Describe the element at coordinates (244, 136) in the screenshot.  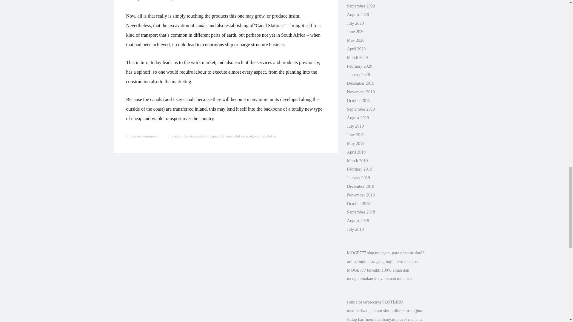
I see `cbd vape oil` at that location.